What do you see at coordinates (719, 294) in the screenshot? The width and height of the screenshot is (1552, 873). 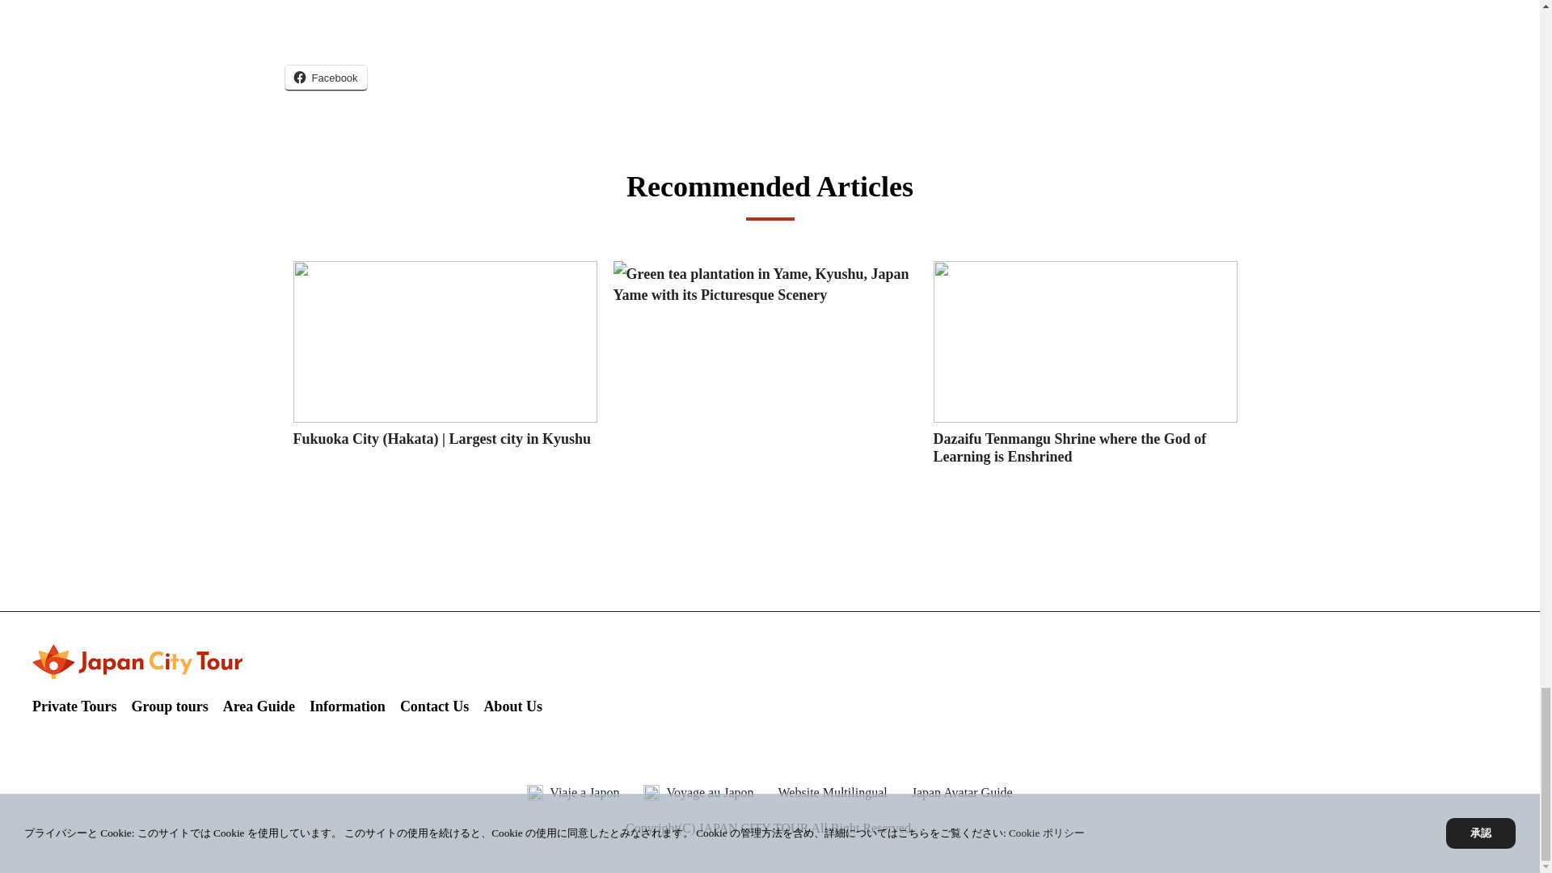 I see `Yame with its Picturesque Scenery` at bounding box center [719, 294].